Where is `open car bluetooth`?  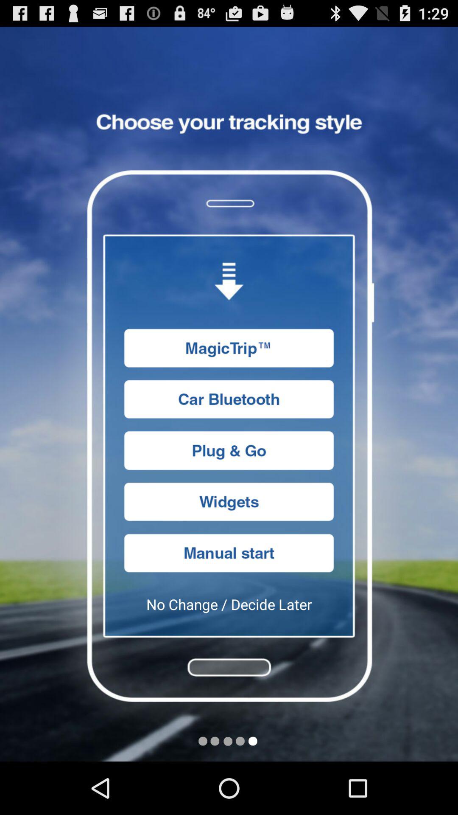 open car bluetooth is located at coordinates (229, 399).